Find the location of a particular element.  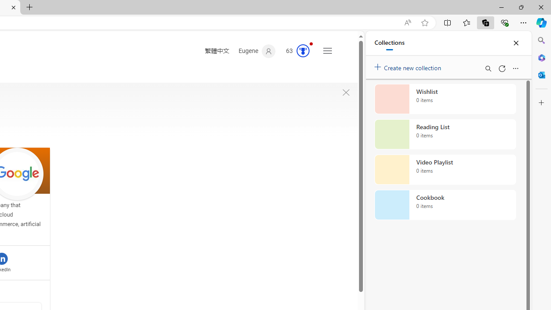

Animation is located at coordinates (311, 43).